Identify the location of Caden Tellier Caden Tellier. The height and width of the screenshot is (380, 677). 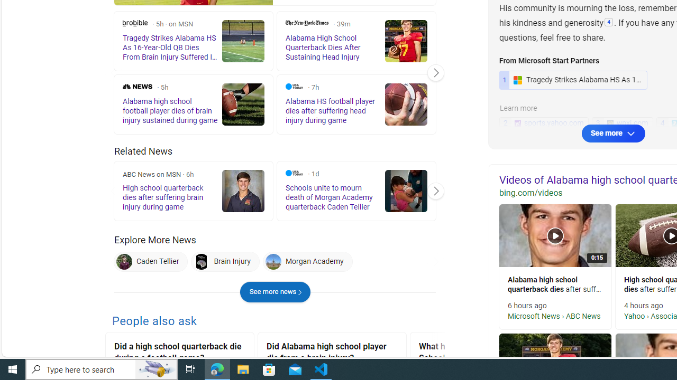
(151, 262).